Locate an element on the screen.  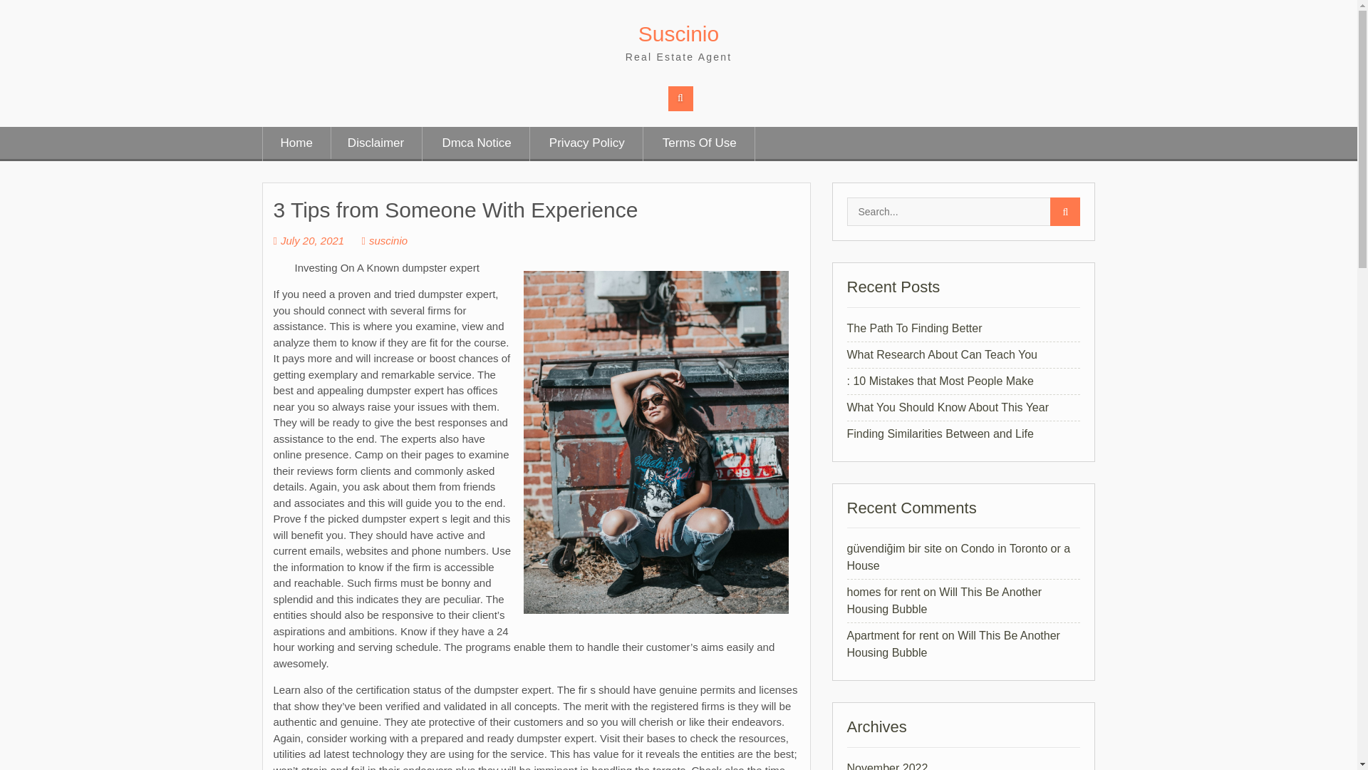
July 20, 2021 is located at coordinates (309, 240).